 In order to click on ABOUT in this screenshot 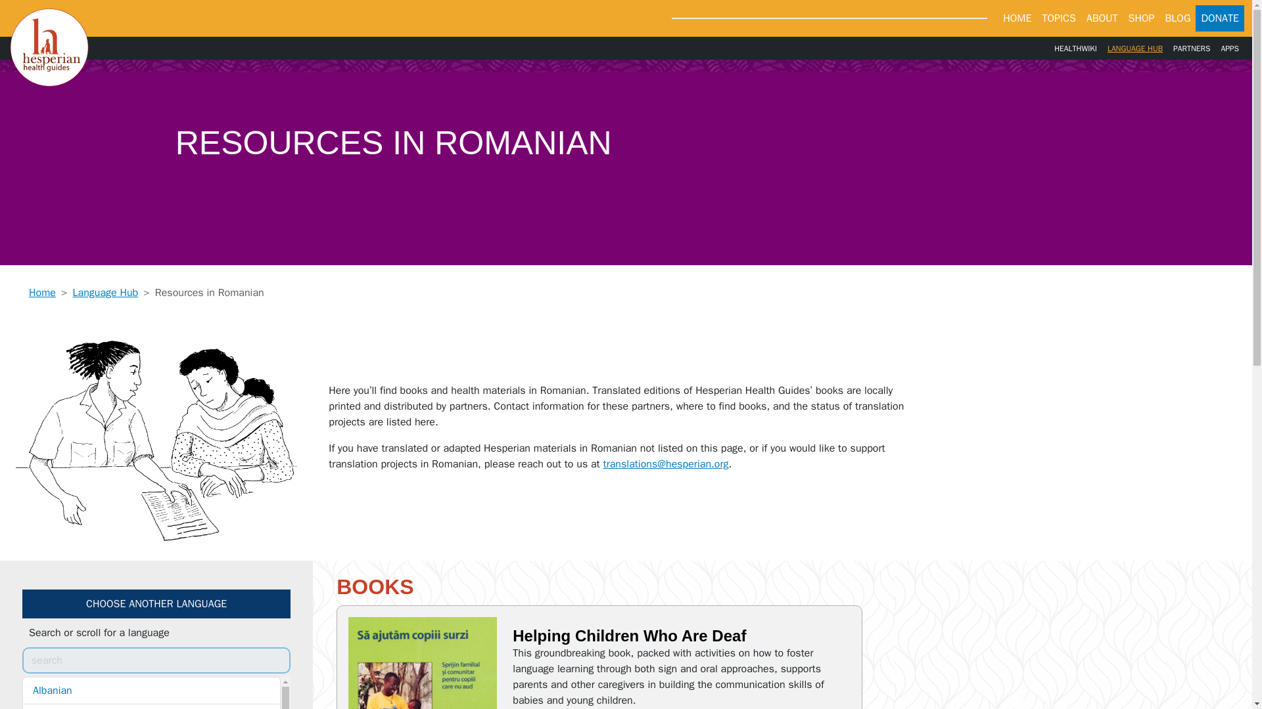, I will do `click(1102, 18)`.